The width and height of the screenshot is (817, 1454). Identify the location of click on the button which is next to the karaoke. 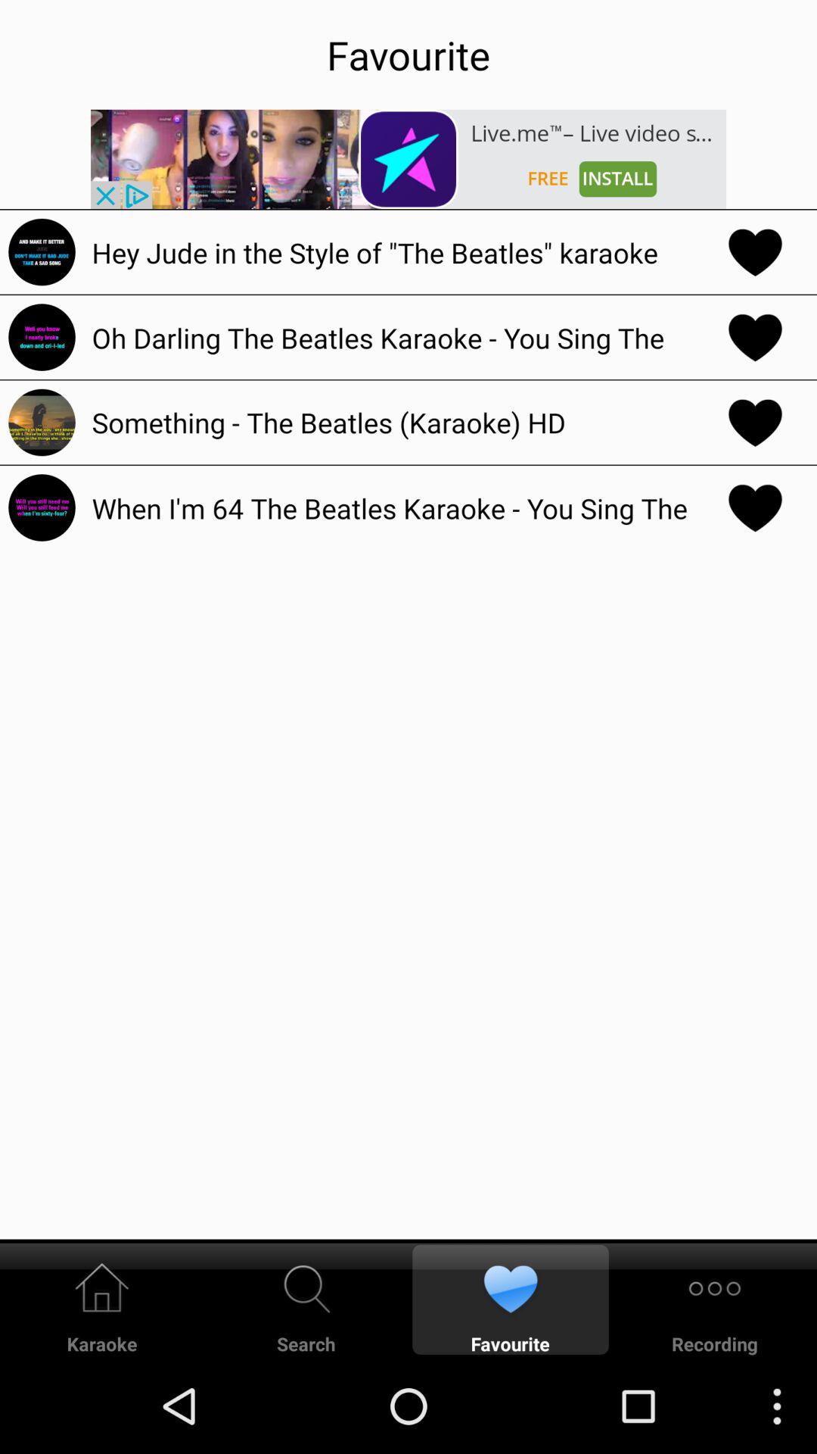
(306, 1299).